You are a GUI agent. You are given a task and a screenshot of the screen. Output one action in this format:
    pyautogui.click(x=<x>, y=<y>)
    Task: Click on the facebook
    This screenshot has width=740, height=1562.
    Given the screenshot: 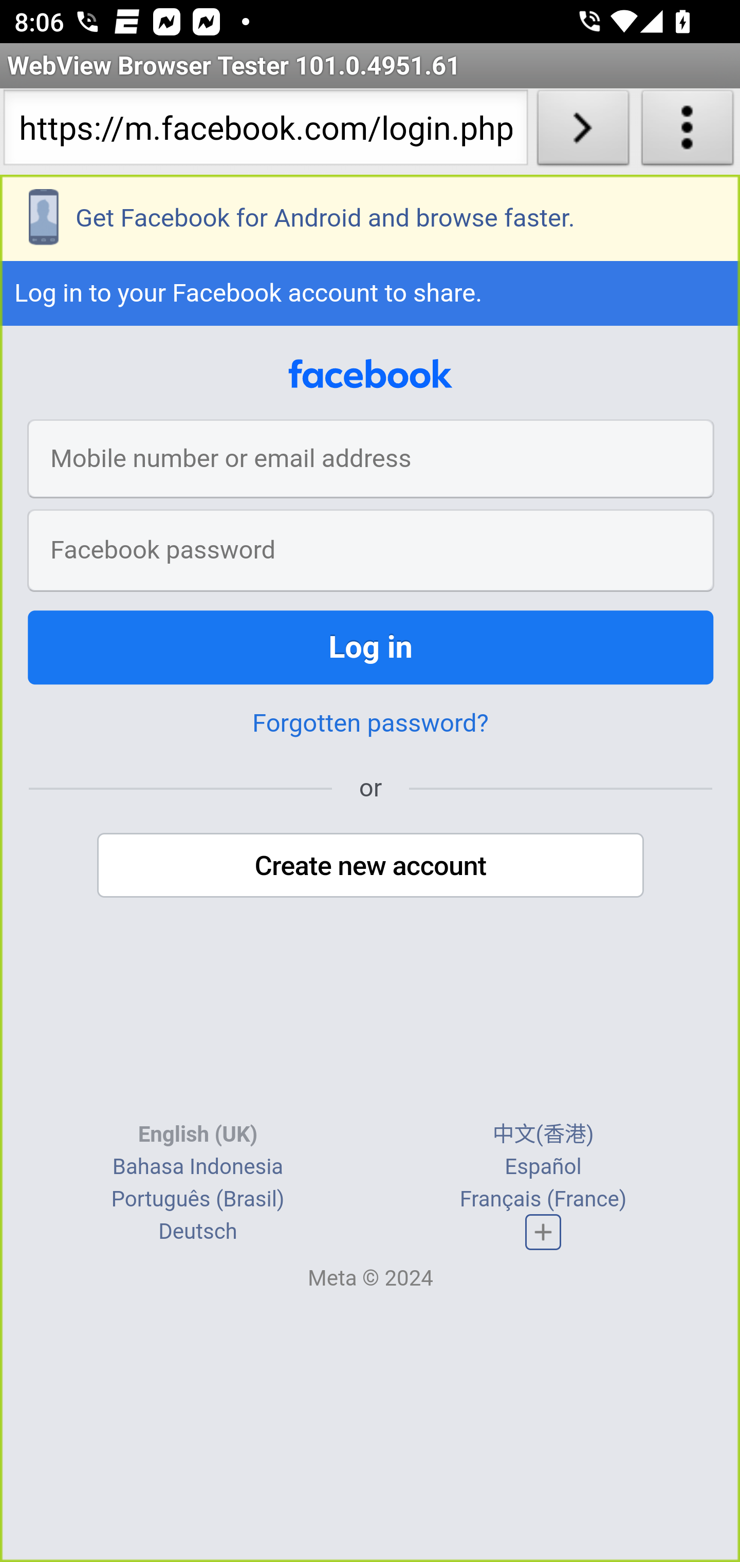 What is the action you would take?
    pyautogui.click(x=371, y=375)
    